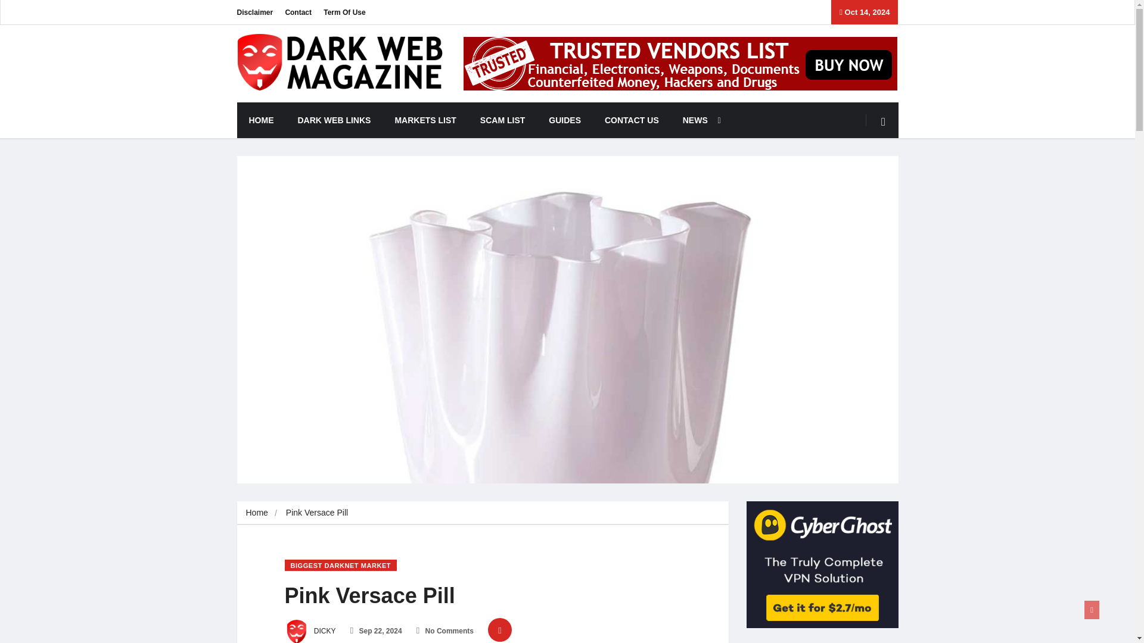  I want to click on HOME, so click(261, 120).